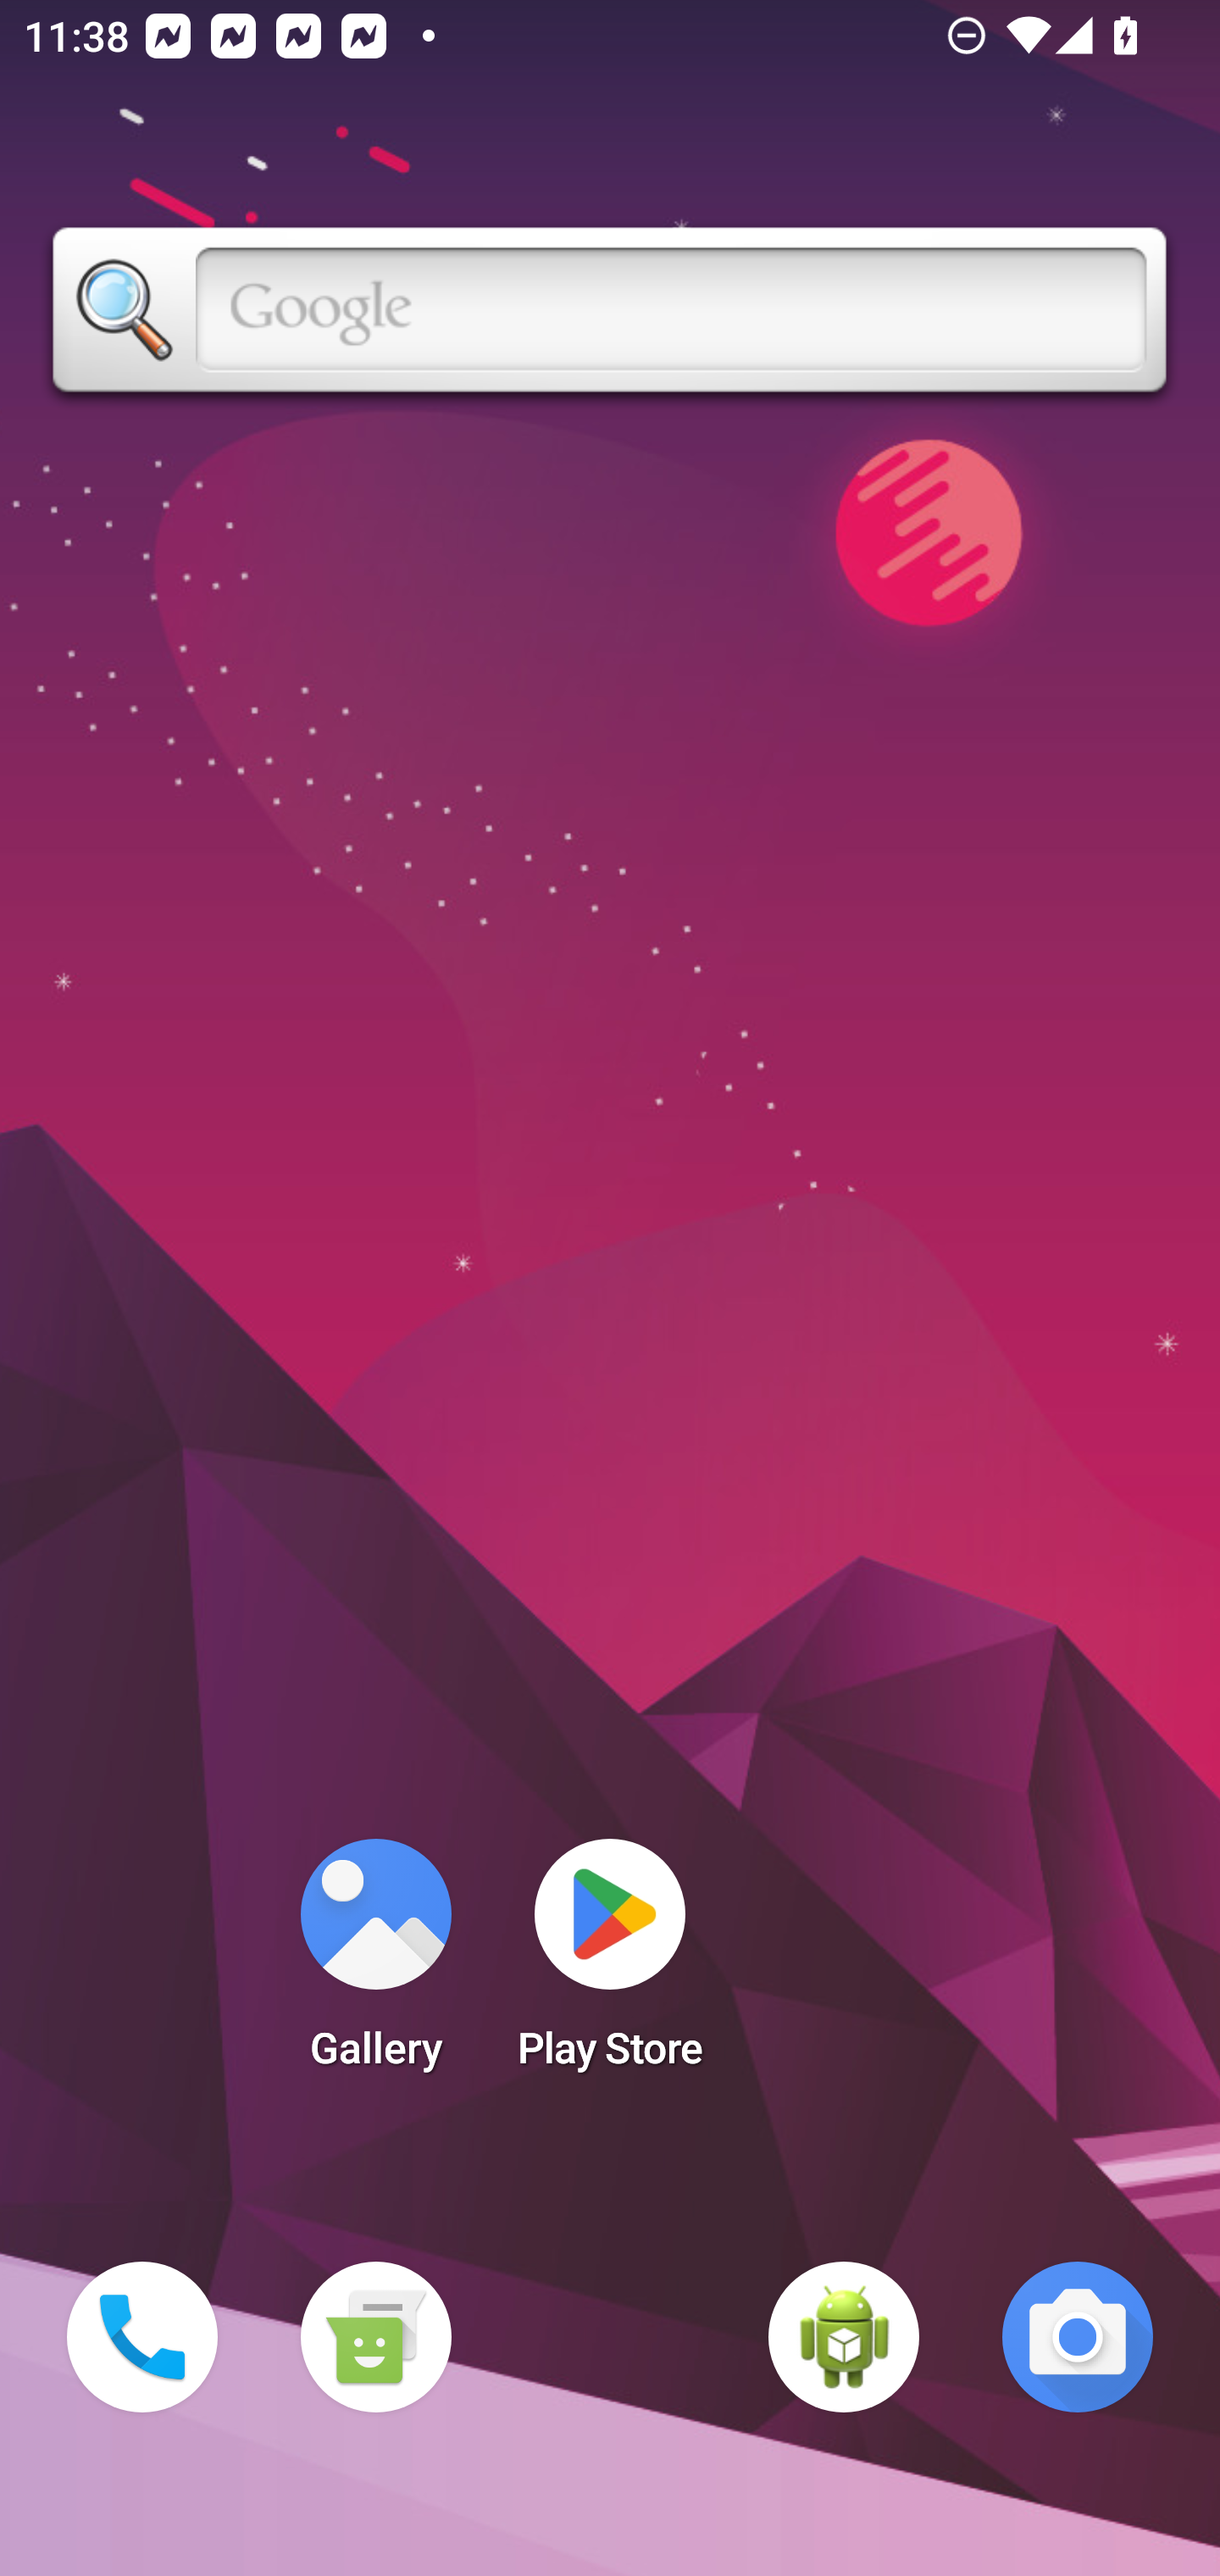 The height and width of the screenshot is (2576, 1220). Describe the element at coordinates (142, 2337) in the screenshot. I see `Phone` at that location.